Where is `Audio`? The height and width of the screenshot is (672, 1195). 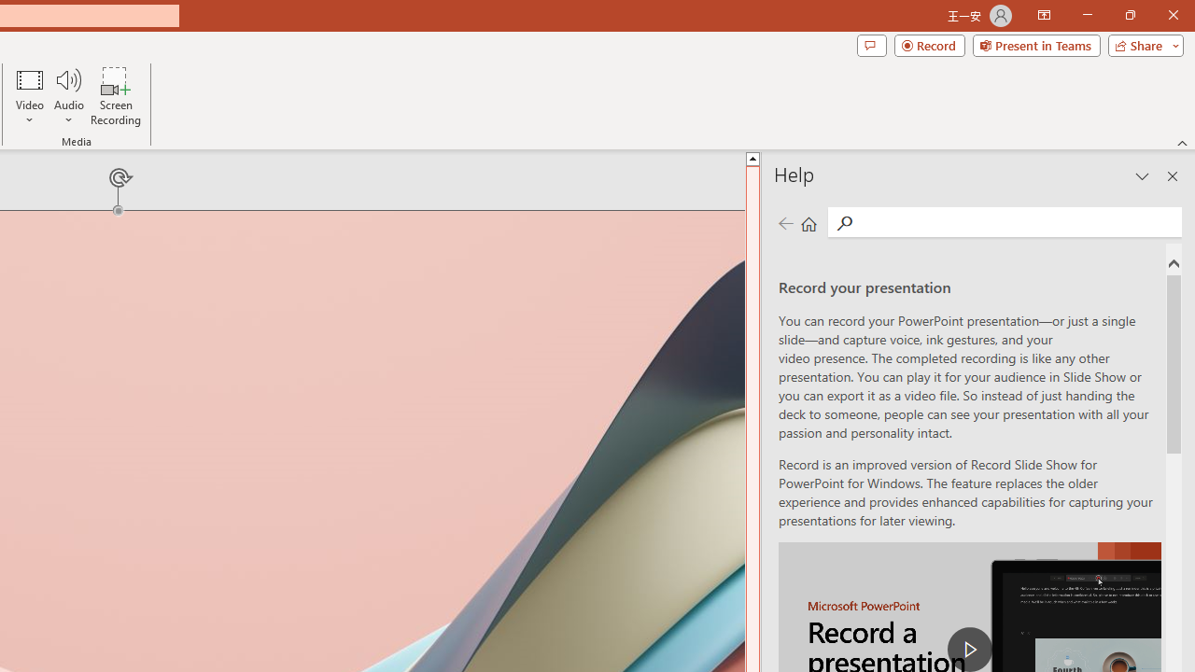
Audio is located at coordinates (68, 95).